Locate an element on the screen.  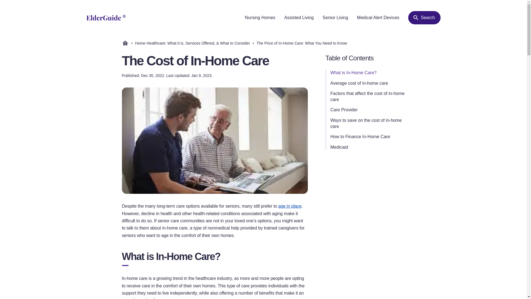
Assisted Living is located at coordinates (299, 18).